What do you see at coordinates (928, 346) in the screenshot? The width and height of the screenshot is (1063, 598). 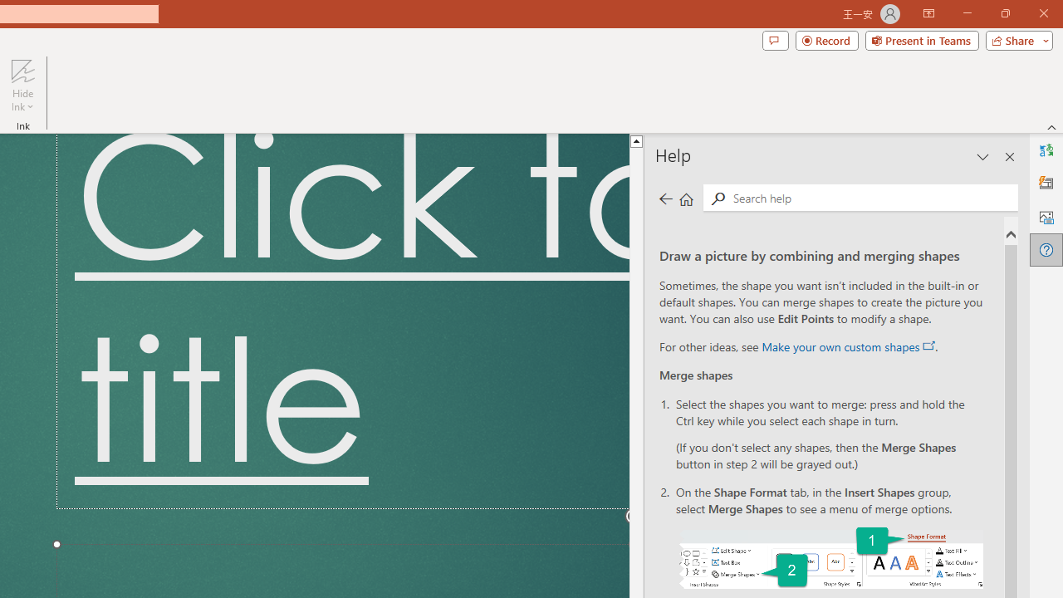 I see `openinnewwindow` at bounding box center [928, 346].